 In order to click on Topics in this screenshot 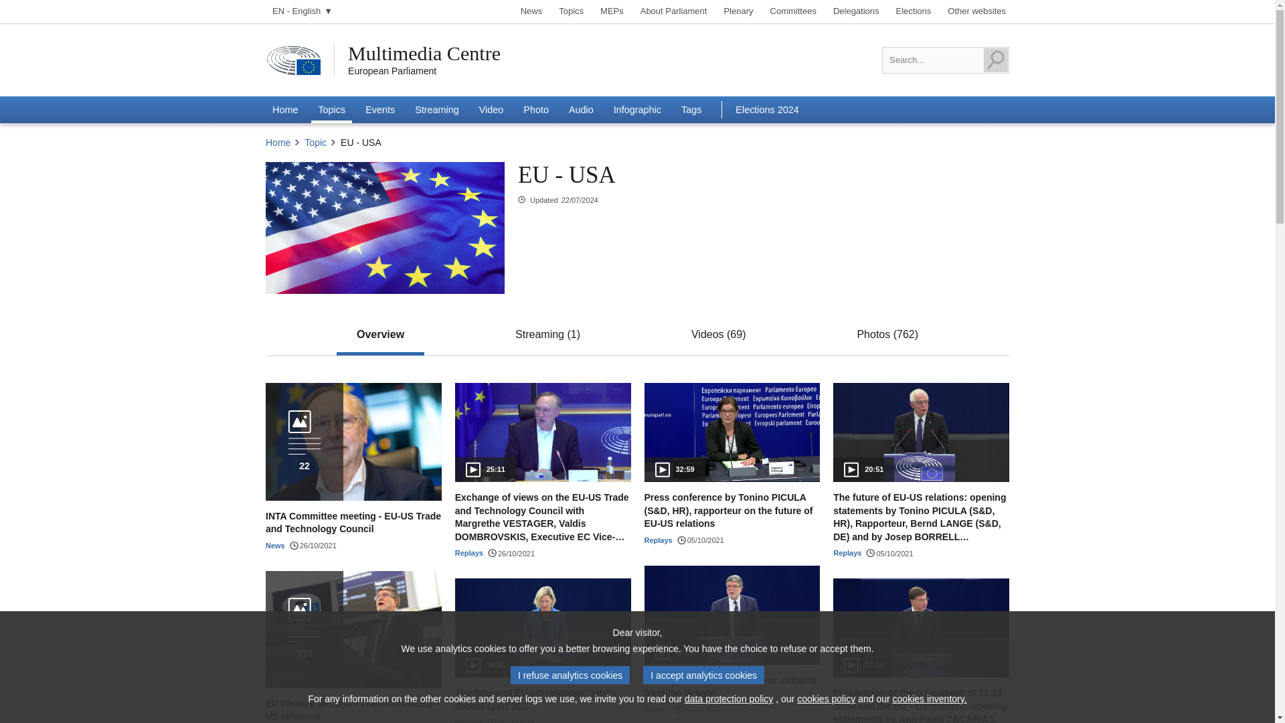, I will do `click(571, 11)`.